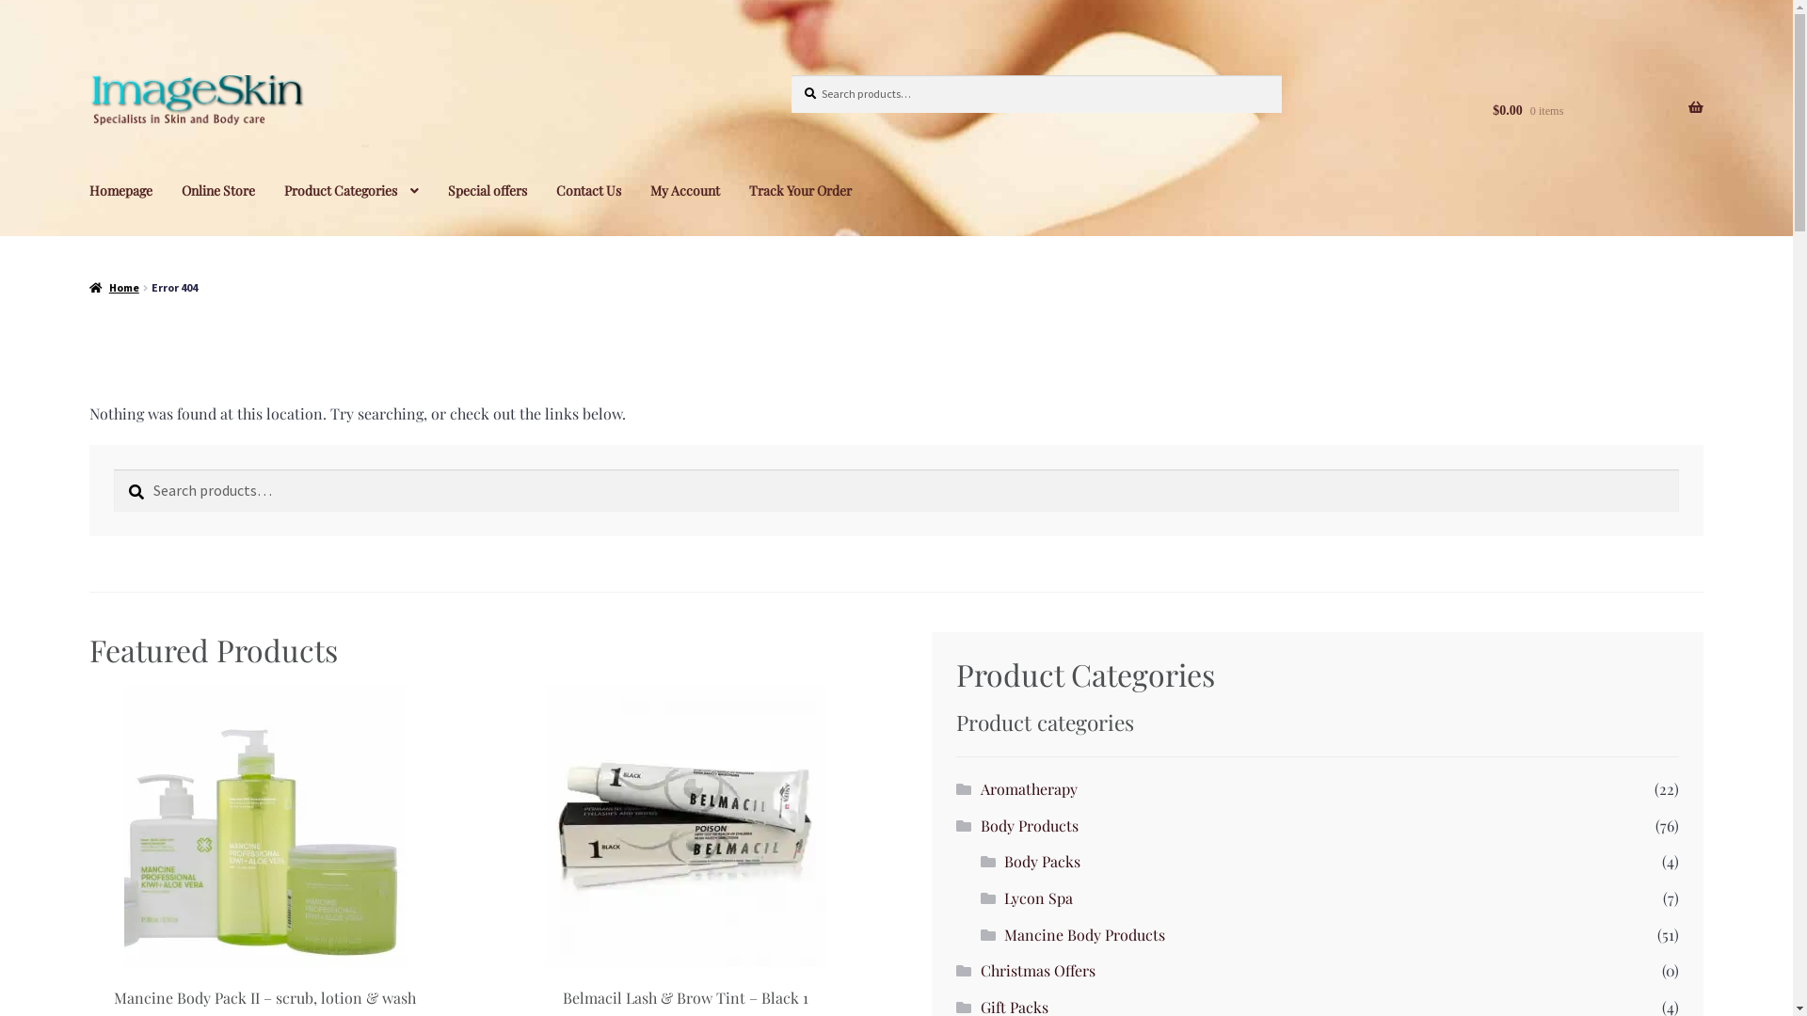 The image size is (1807, 1016). What do you see at coordinates (114, 288) in the screenshot?
I see `Home` at bounding box center [114, 288].